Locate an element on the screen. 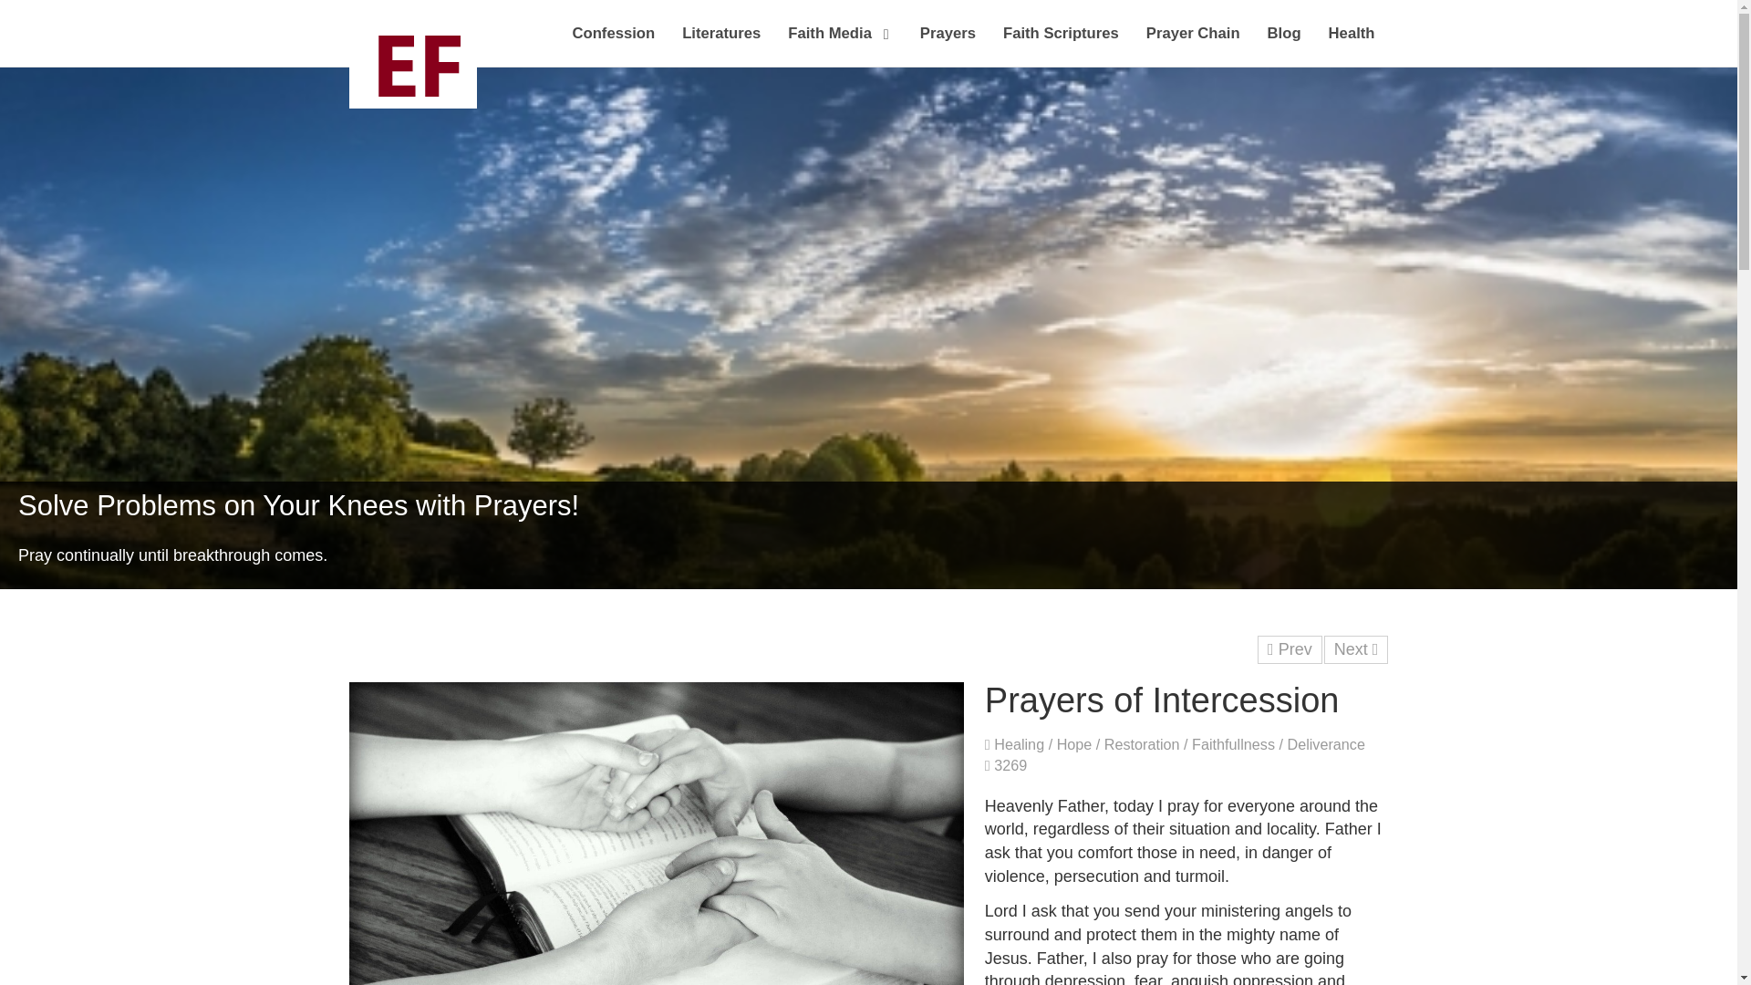 This screenshot has height=985, width=1751. Faith Scriptures is located at coordinates (1061, 44).